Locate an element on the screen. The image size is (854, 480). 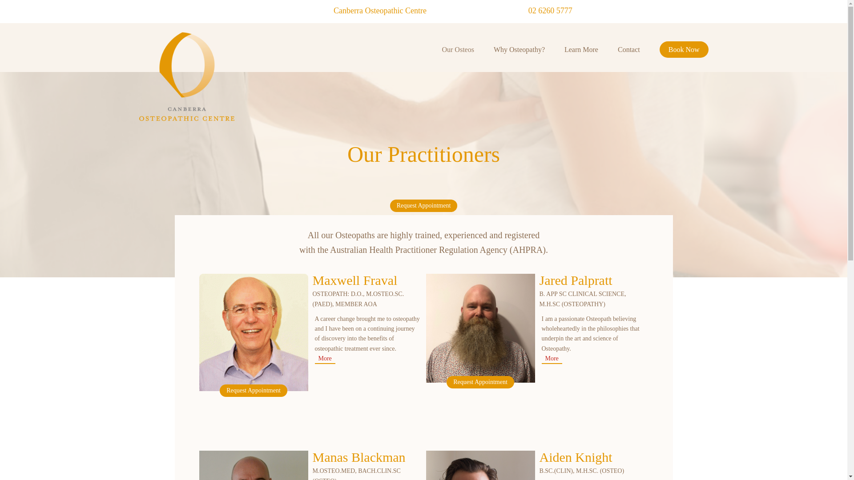
Our Osteos is located at coordinates (457, 50).